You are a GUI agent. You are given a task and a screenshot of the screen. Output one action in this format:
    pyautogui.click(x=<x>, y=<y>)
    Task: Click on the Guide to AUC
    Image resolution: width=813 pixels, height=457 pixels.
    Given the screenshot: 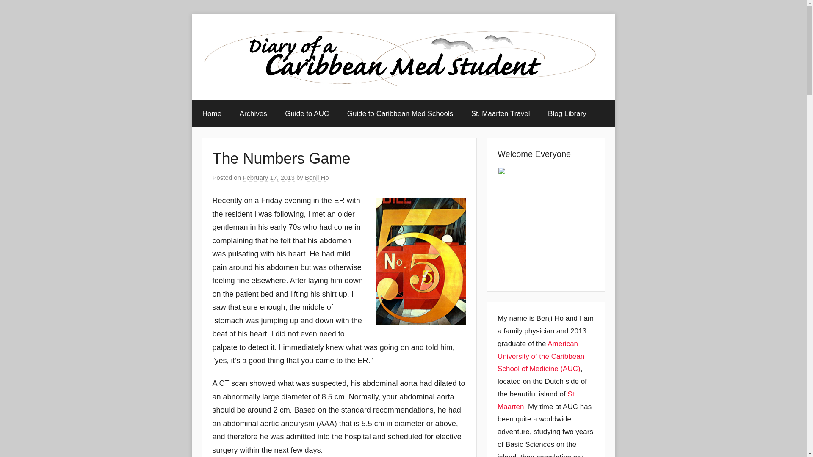 What is the action you would take?
    pyautogui.click(x=307, y=113)
    